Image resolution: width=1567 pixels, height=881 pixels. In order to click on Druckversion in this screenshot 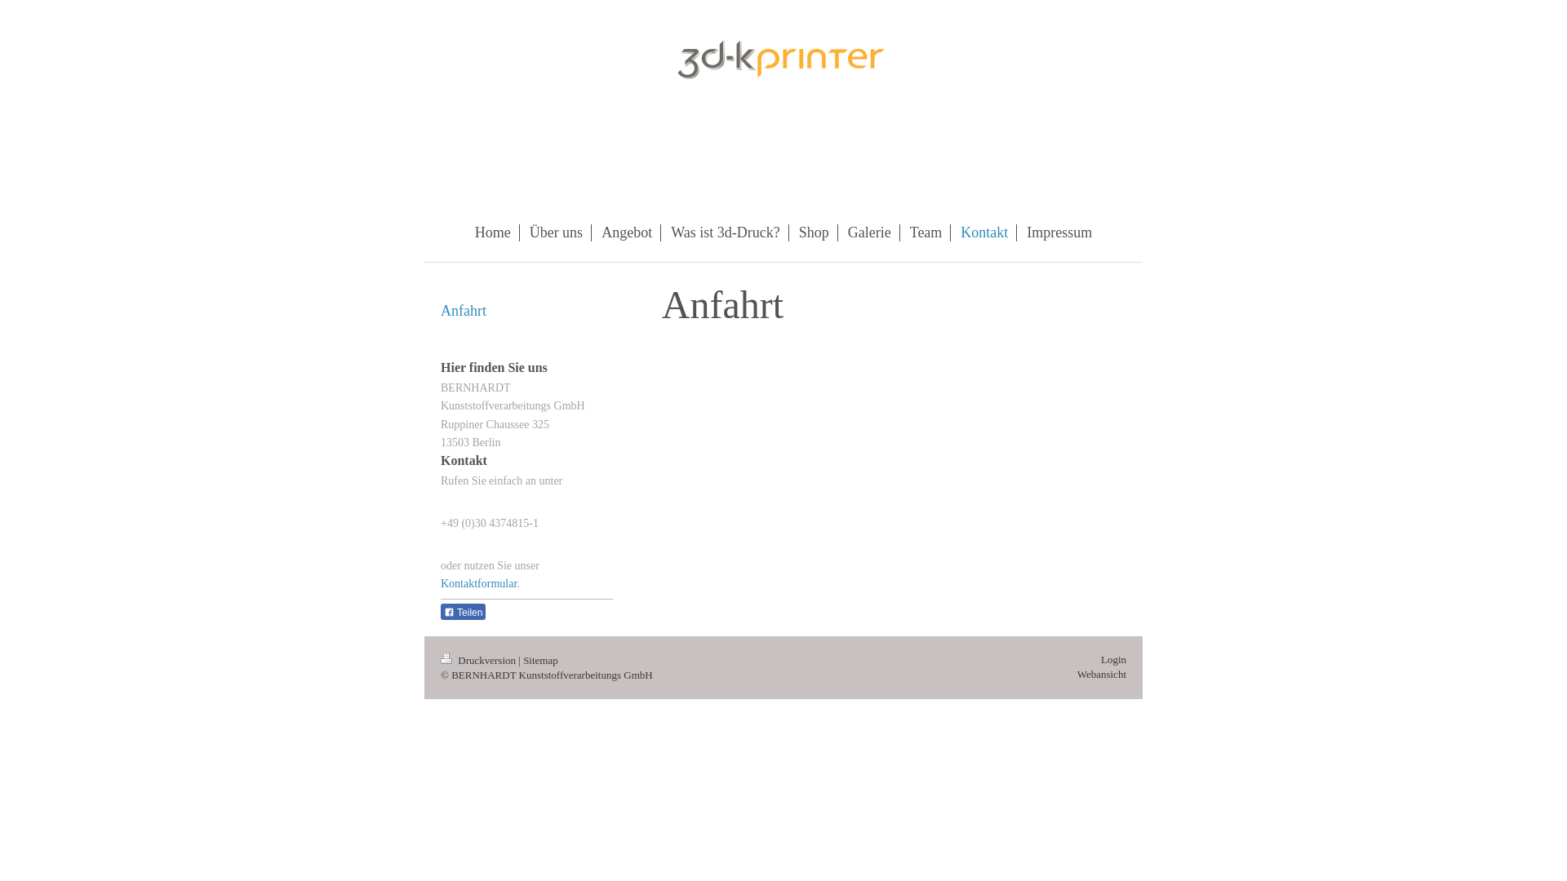, I will do `click(480, 661)`.